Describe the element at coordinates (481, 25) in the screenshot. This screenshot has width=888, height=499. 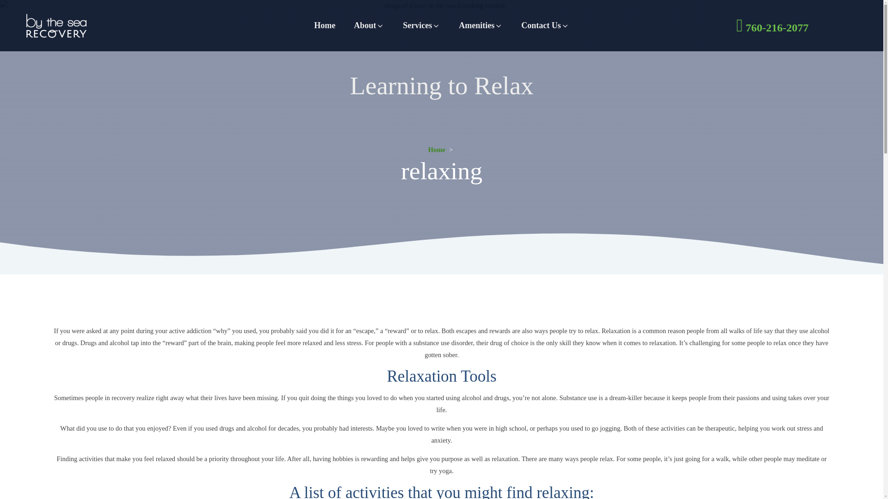
I see `Amenities` at that location.